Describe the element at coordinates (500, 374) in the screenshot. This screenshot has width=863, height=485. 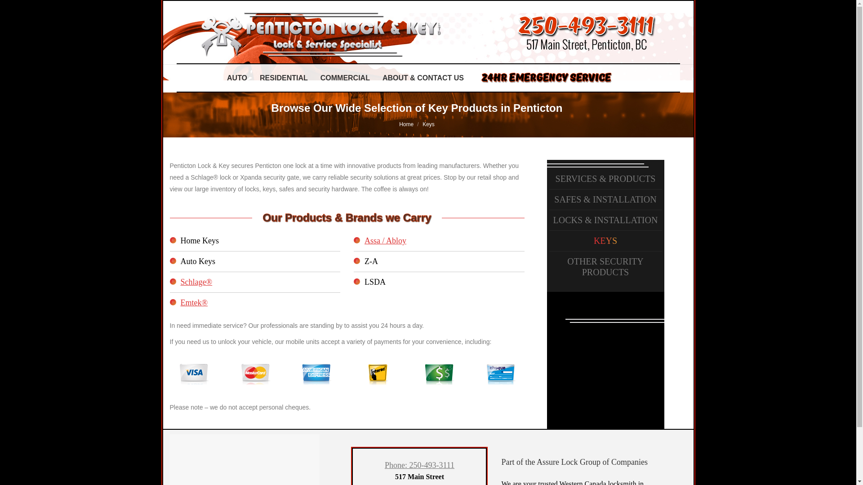
I see `cheque` at that location.